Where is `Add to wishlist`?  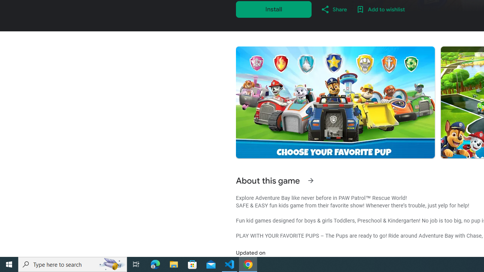 Add to wishlist is located at coordinates (380, 9).